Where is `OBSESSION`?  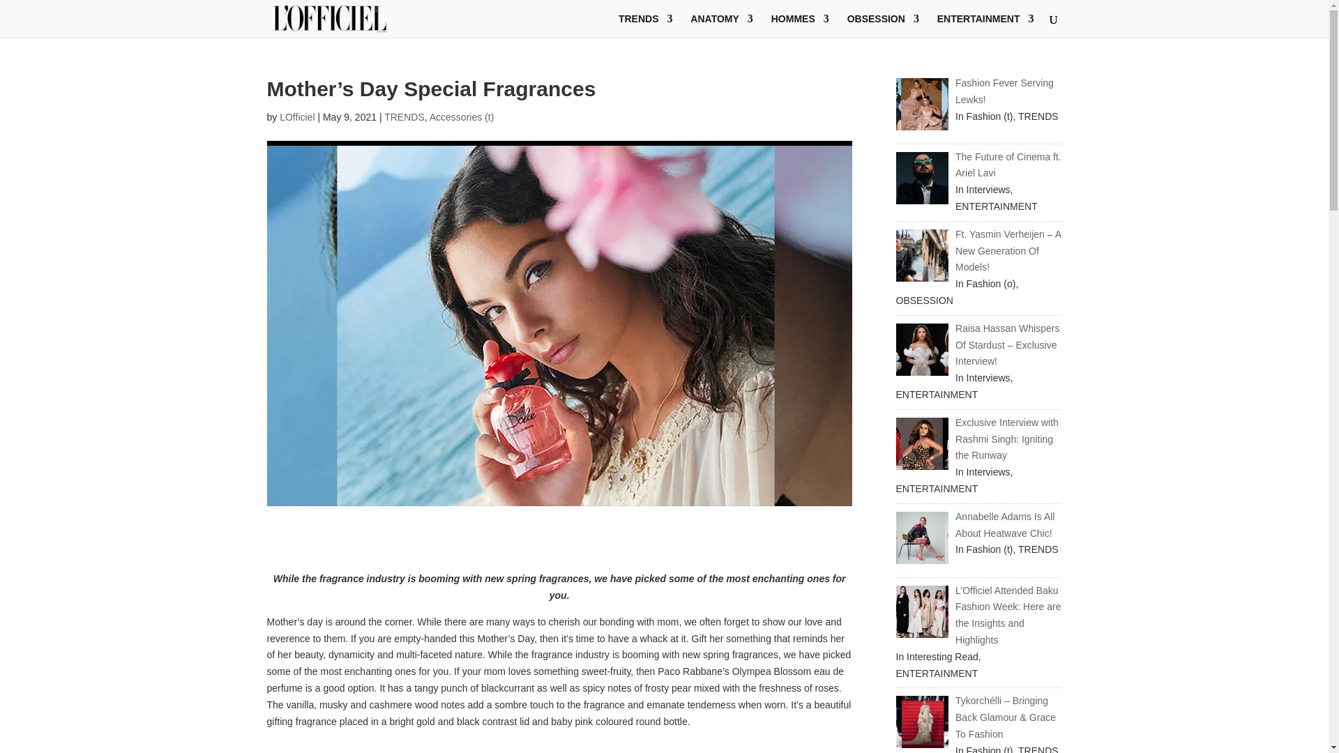
OBSESSION is located at coordinates (883, 26).